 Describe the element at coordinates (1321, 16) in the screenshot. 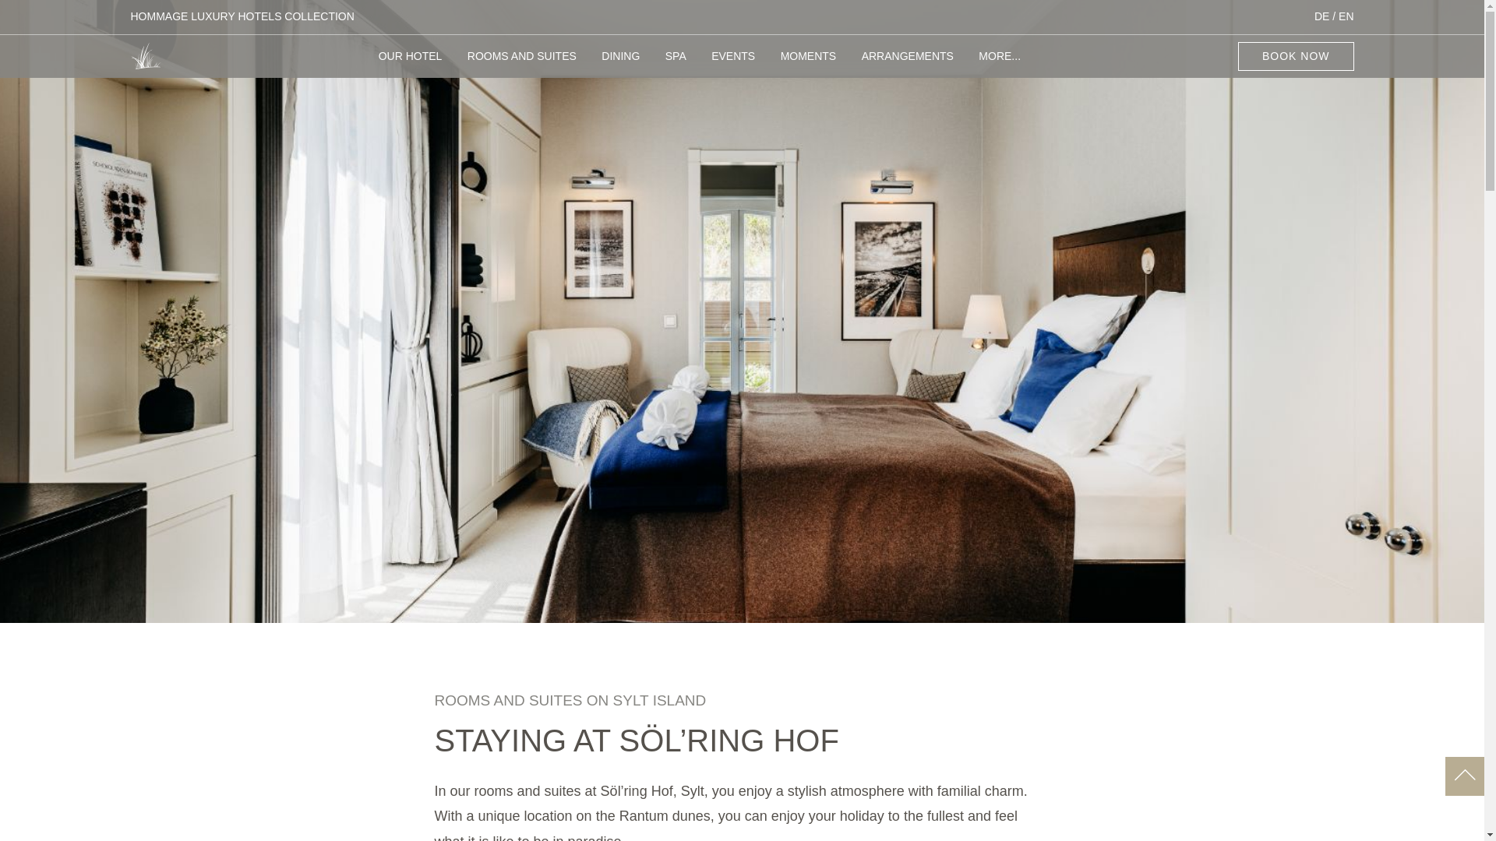

I see `DE` at that location.